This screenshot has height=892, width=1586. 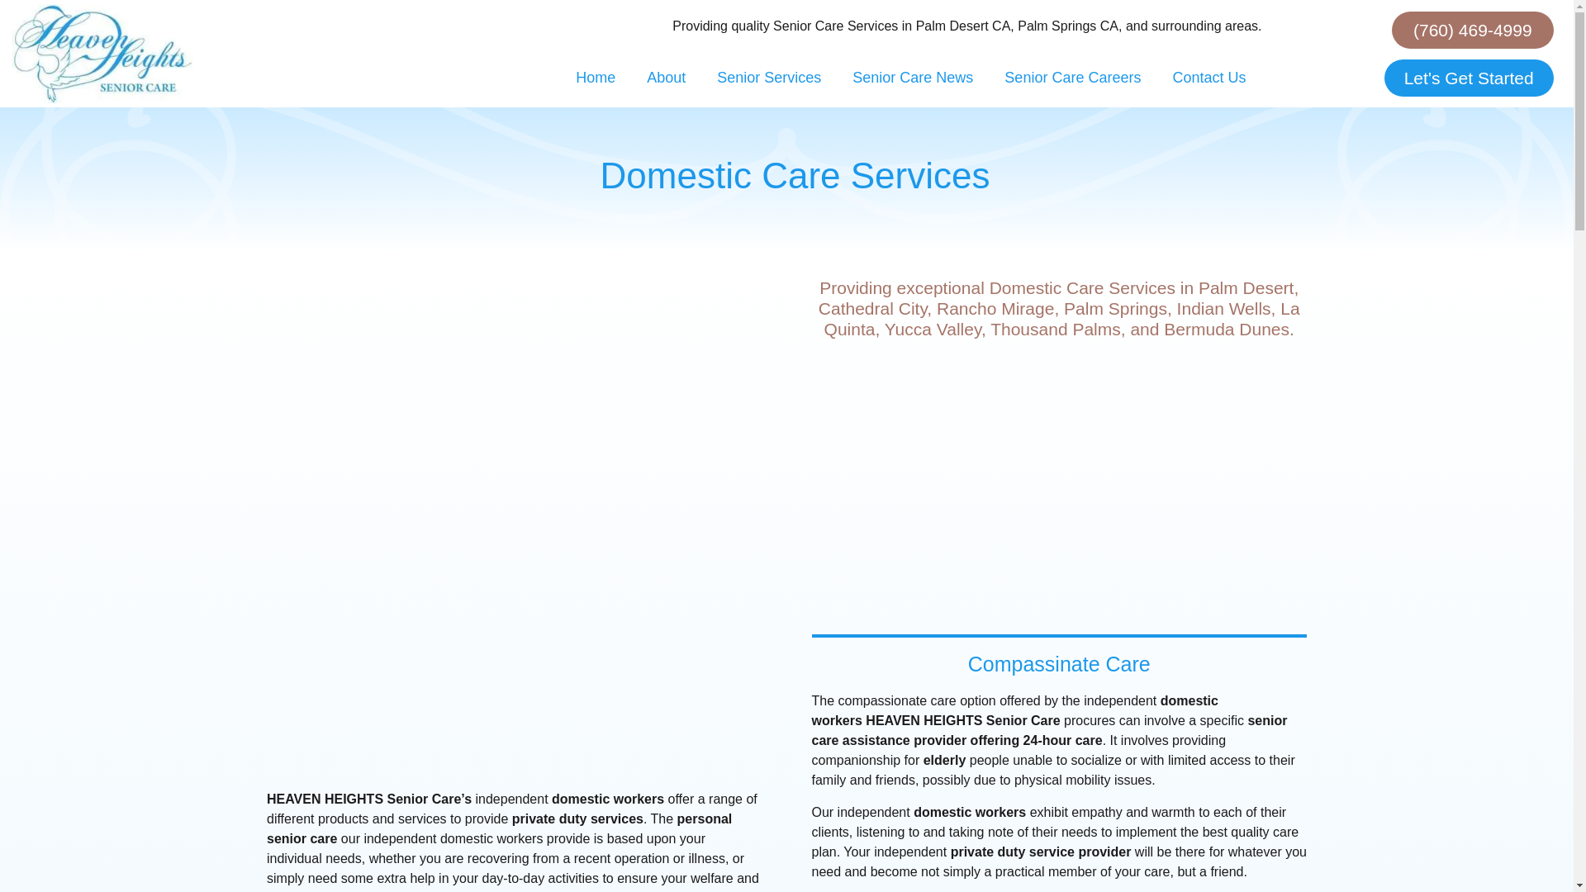 What do you see at coordinates (1208, 77) in the screenshot?
I see `Contact Us` at bounding box center [1208, 77].